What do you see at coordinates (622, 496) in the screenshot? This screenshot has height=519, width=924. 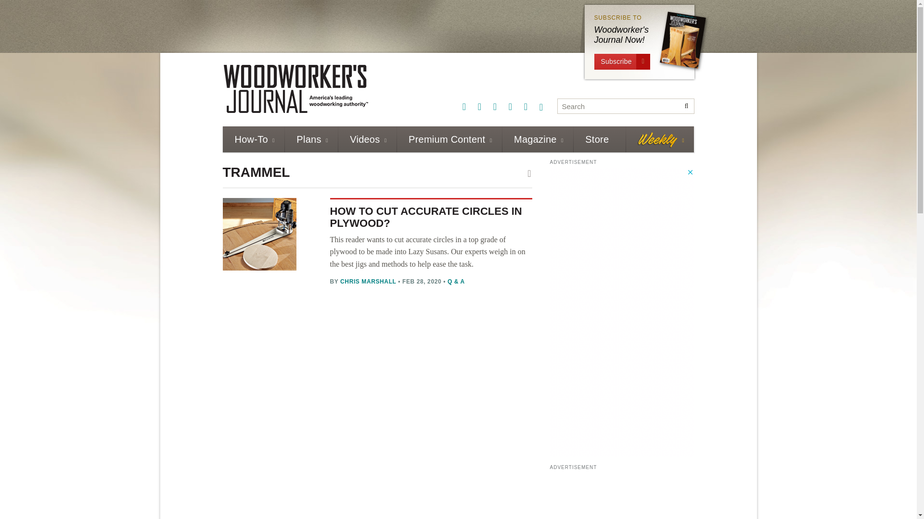 I see `3rd party ad content` at bounding box center [622, 496].